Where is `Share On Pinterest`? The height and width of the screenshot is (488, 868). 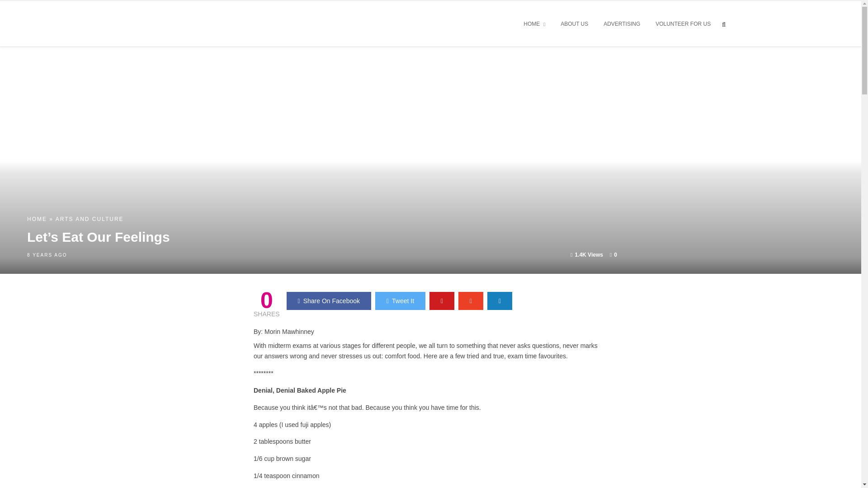
Share On Pinterest is located at coordinates (442, 300).